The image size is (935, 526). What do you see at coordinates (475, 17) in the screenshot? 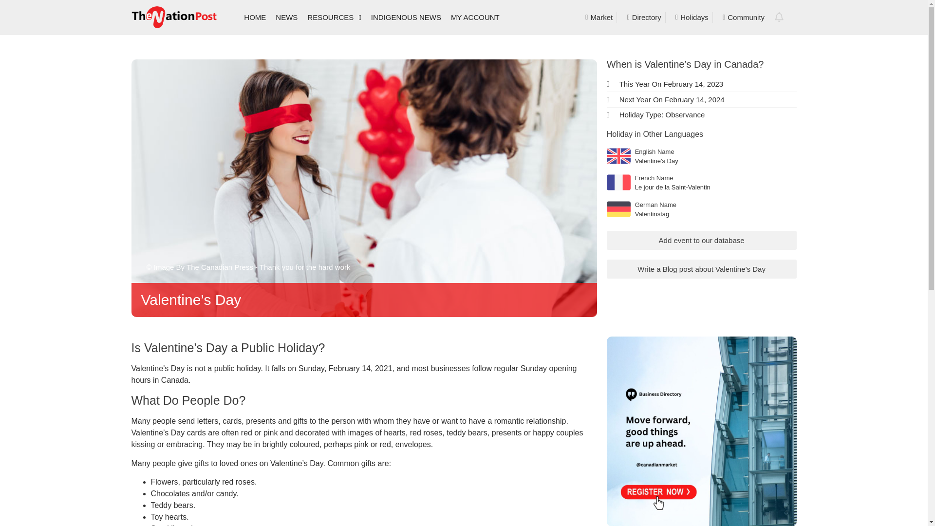
I see `MY ACCOUNT` at bounding box center [475, 17].